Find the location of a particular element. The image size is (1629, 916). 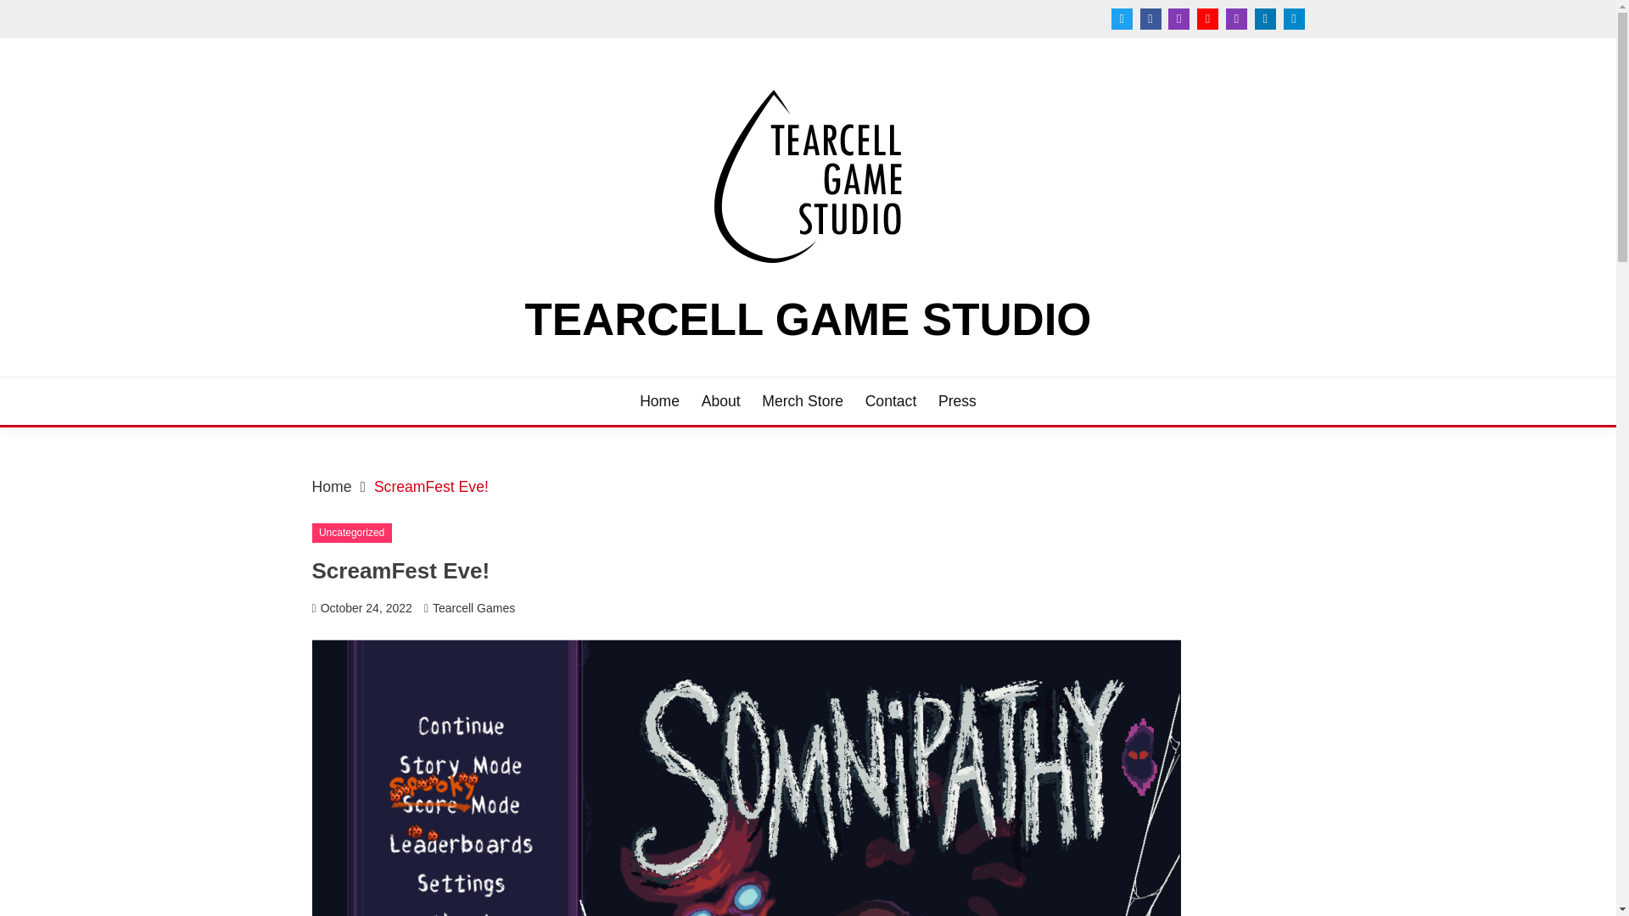

Twitter is located at coordinates (1122, 19).